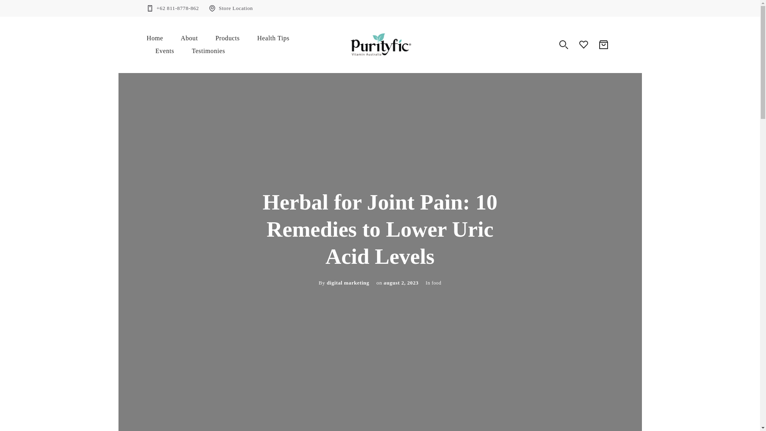  What do you see at coordinates (155, 38) in the screenshot?
I see `Home` at bounding box center [155, 38].